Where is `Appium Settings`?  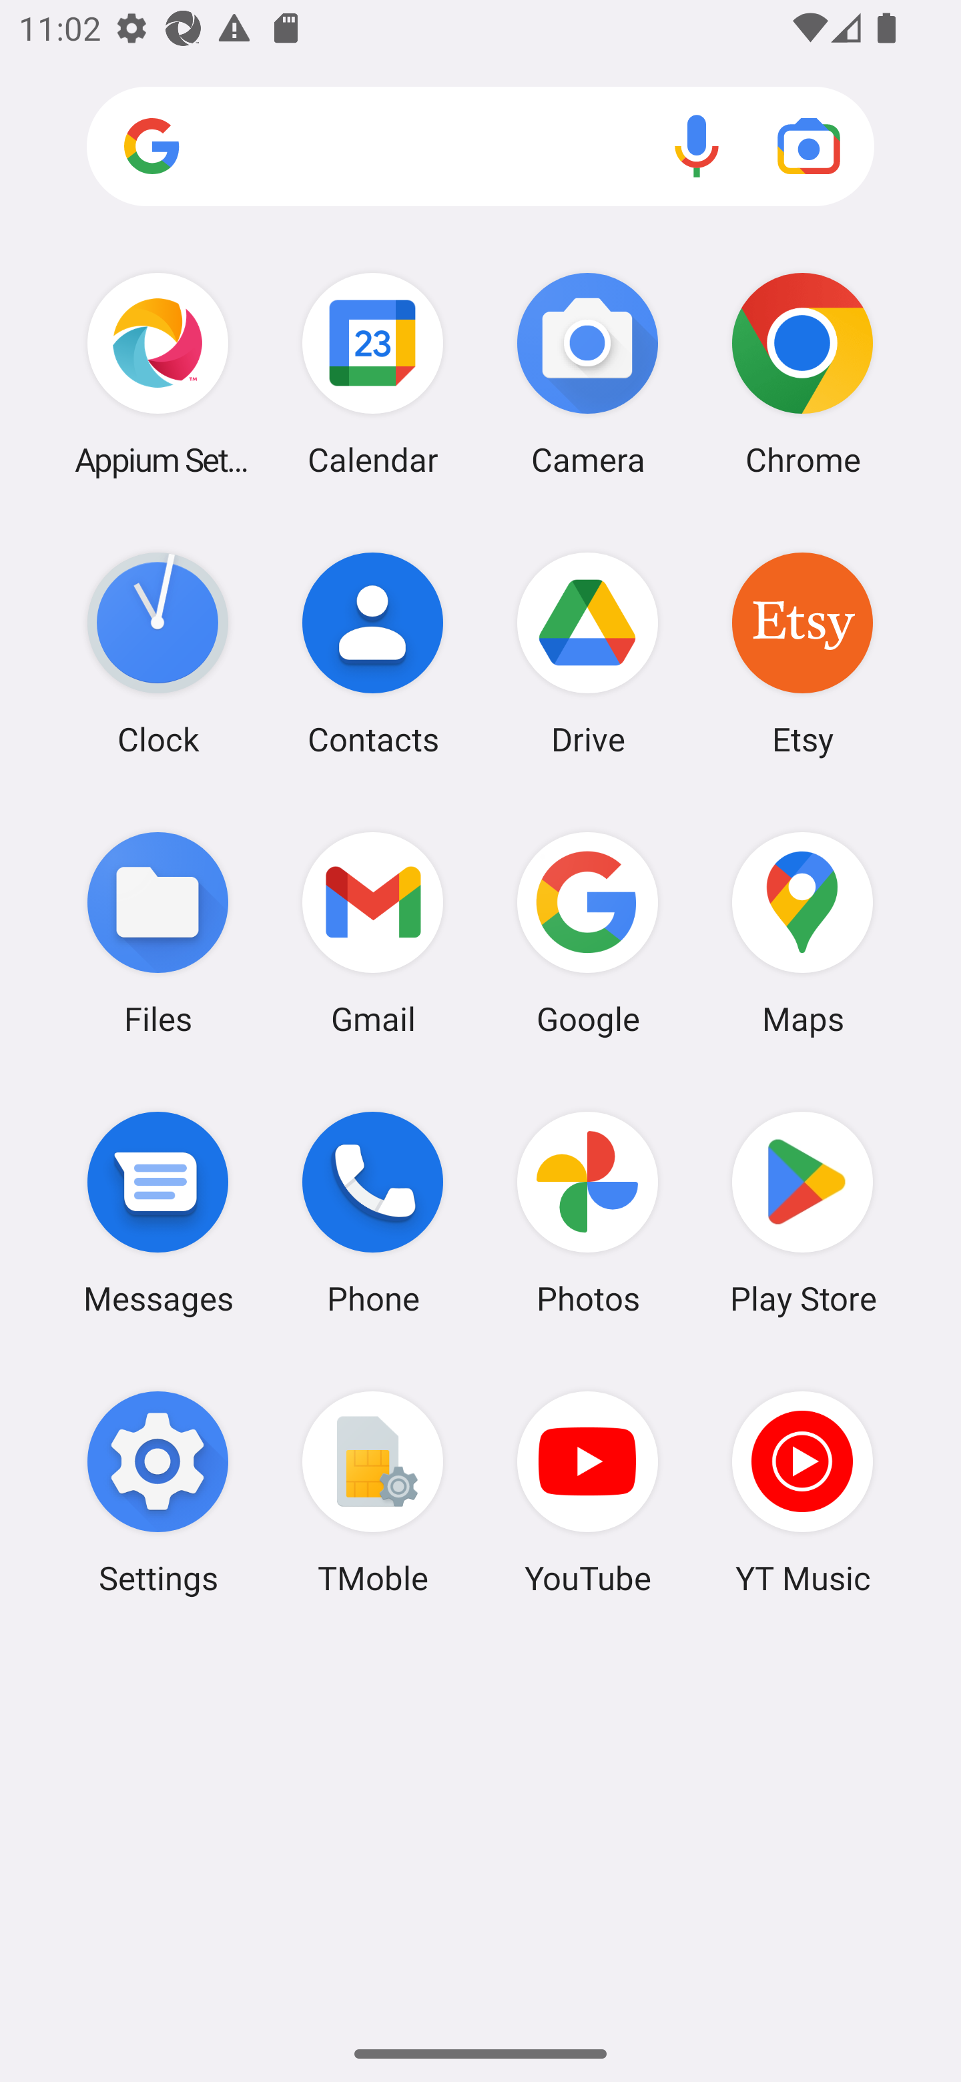
Appium Settings is located at coordinates (157, 374).